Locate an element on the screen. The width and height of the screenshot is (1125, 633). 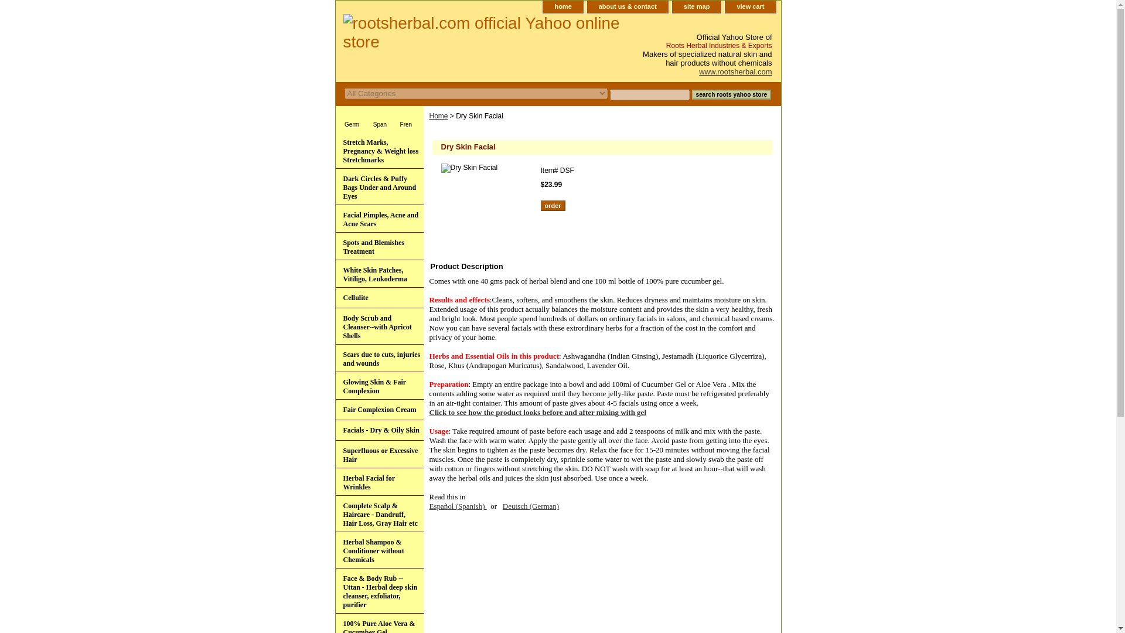
view cart is located at coordinates (750, 7).